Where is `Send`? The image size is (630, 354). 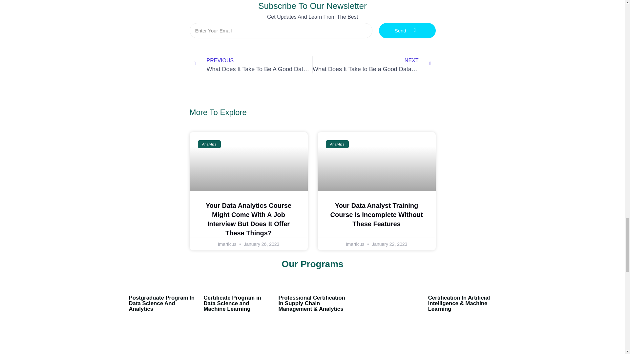 Send is located at coordinates (408, 30).